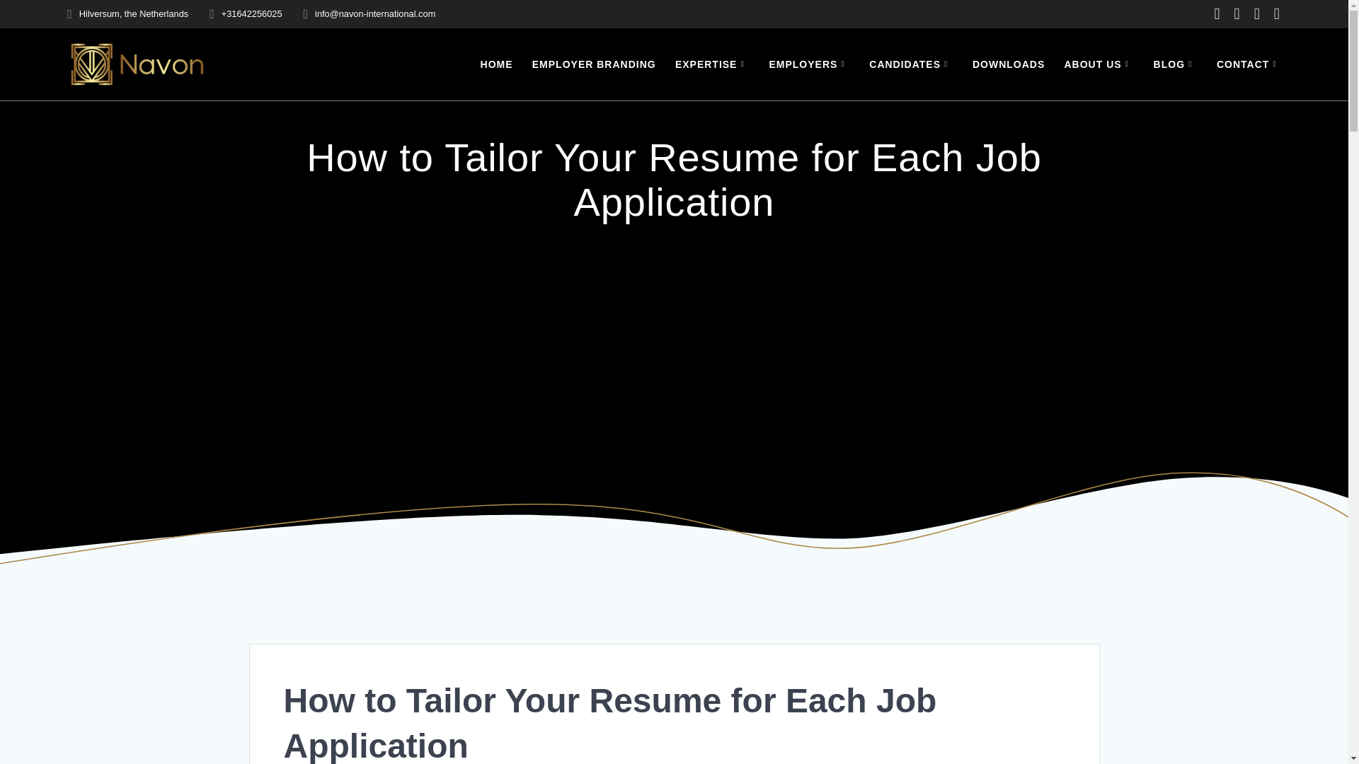  Describe the element at coordinates (1099, 64) in the screenshot. I see `ABOUT US` at that location.